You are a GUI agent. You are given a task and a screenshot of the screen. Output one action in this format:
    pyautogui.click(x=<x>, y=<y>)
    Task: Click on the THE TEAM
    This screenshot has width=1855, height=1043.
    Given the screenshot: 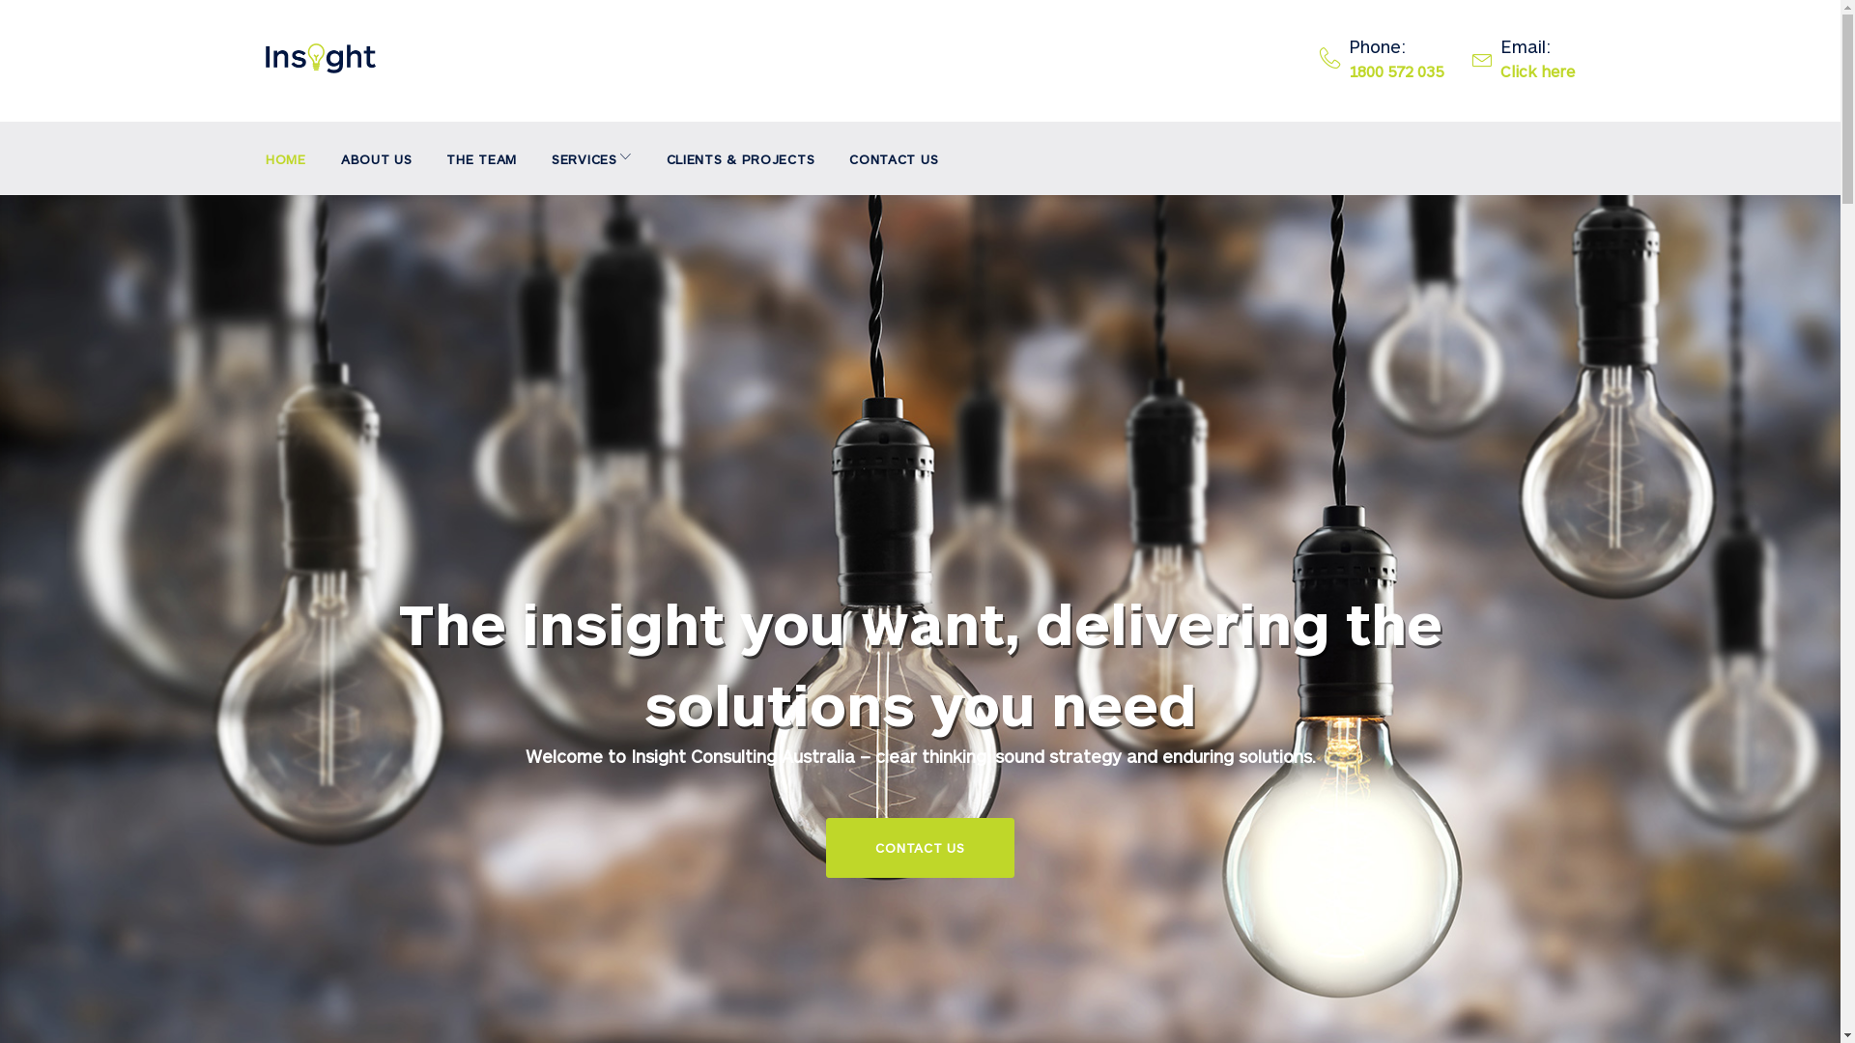 What is the action you would take?
    pyautogui.click(x=481, y=158)
    